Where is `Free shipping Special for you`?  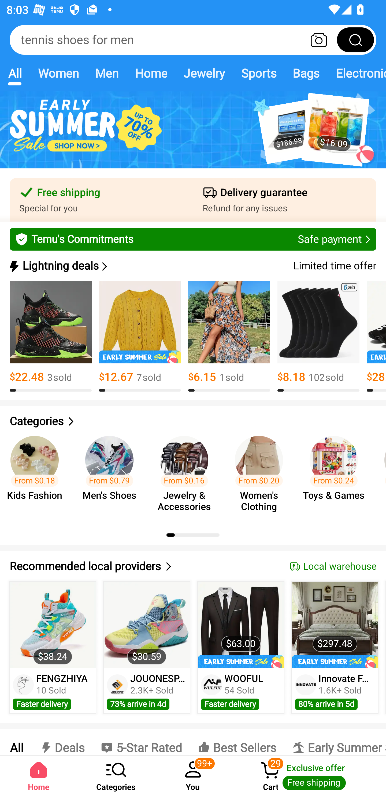
Free shipping Special for you is located at coordinates (101, 200).